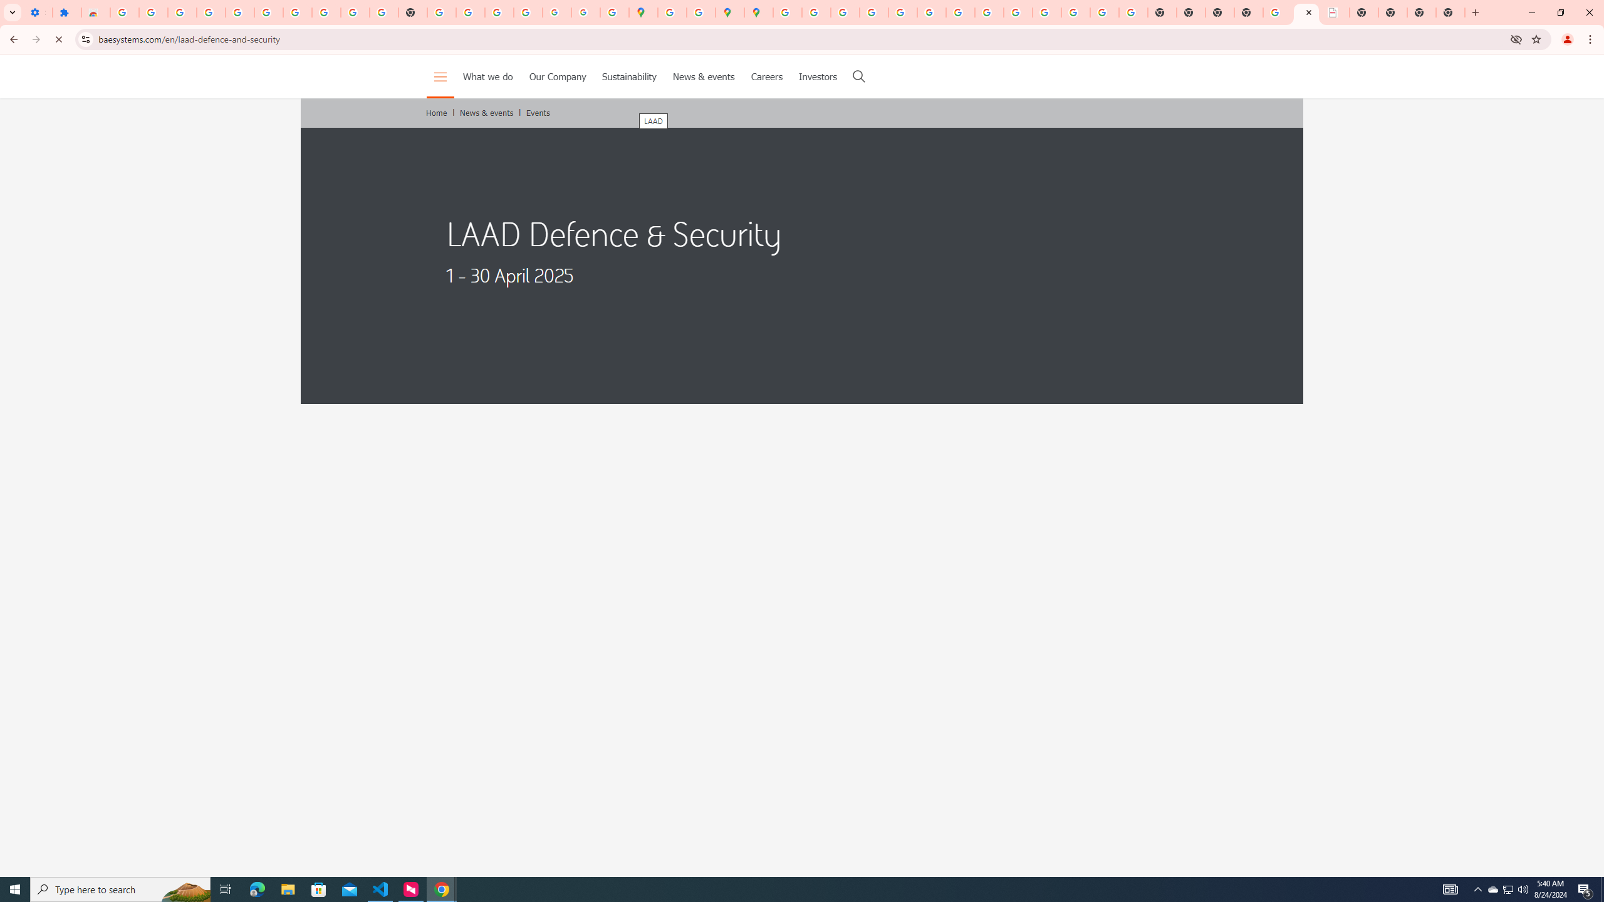  Describe the element at coordinates (1248, 13) in the screenshot. I see `New Tab` at that location.